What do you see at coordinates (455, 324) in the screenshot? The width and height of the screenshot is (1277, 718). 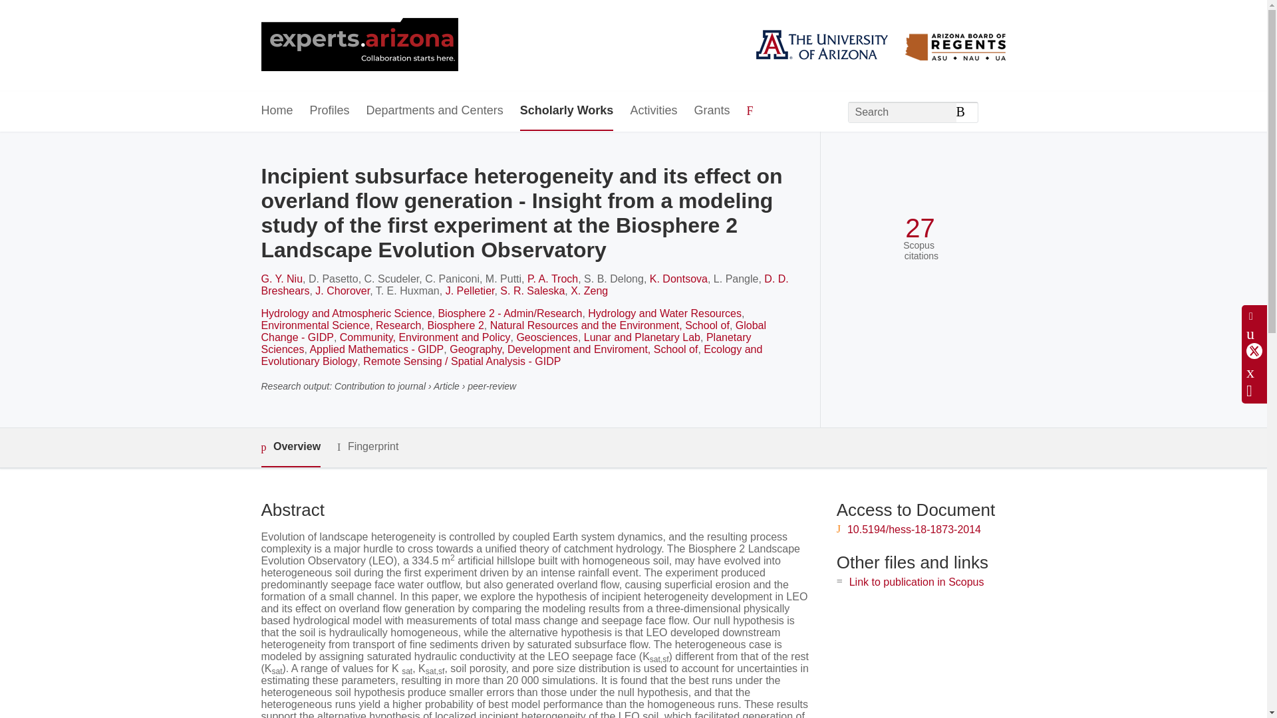 I see `Biosphere 2` at bounding box center [455, 324].